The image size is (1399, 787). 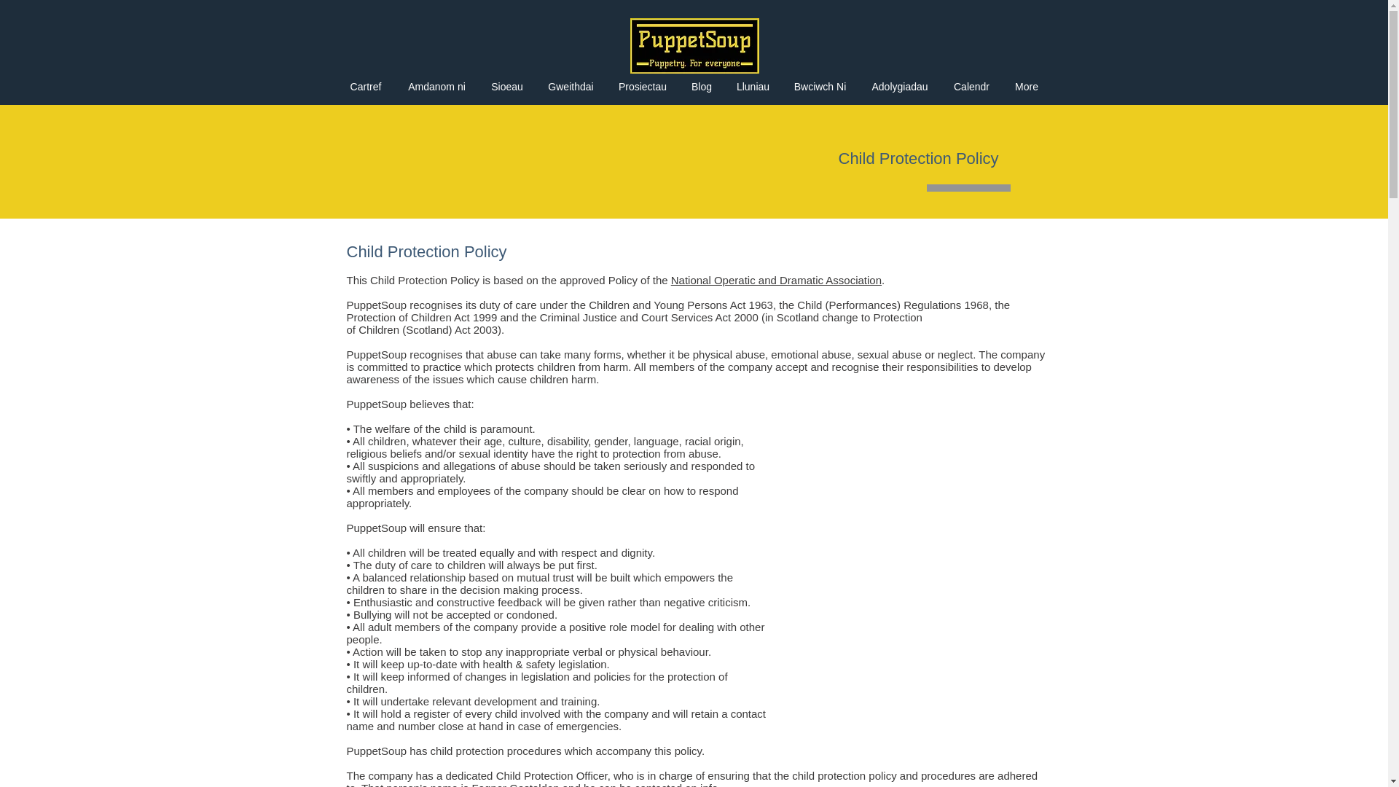 What do you see at coordinates (642, 86) in the screenshot?
I see `Prosiectau` at bounding box center [642, 86].